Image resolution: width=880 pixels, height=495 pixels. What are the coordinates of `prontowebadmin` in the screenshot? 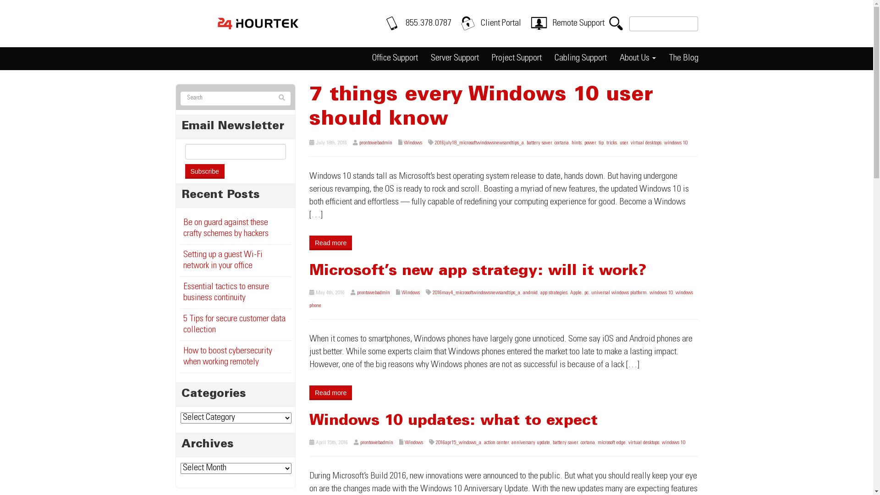 It's located at (376, 143).